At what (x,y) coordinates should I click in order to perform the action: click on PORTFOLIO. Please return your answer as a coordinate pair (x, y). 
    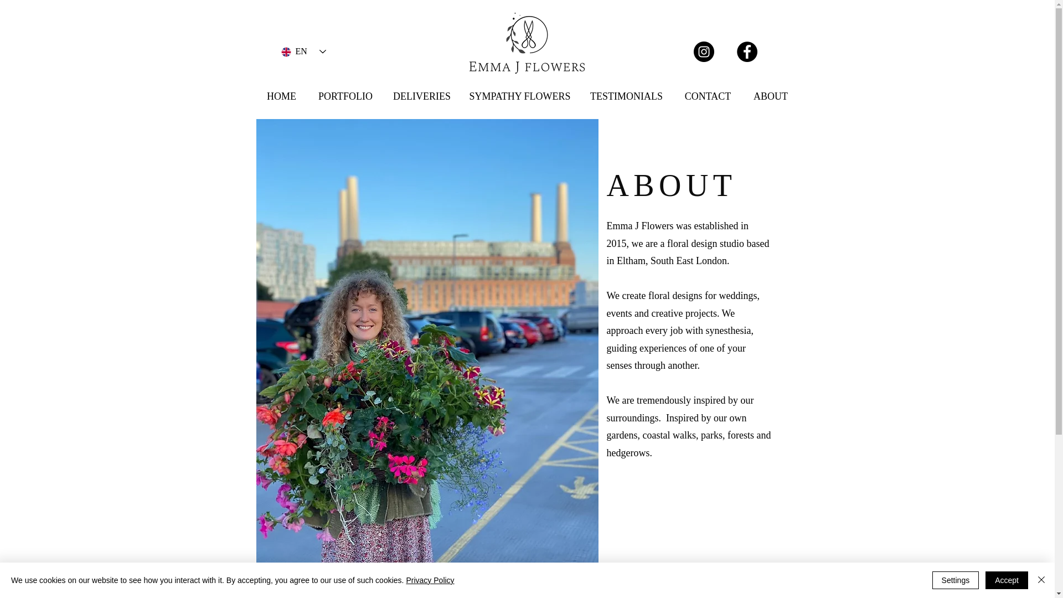
    Looking at the image, I should click on (345, 96).